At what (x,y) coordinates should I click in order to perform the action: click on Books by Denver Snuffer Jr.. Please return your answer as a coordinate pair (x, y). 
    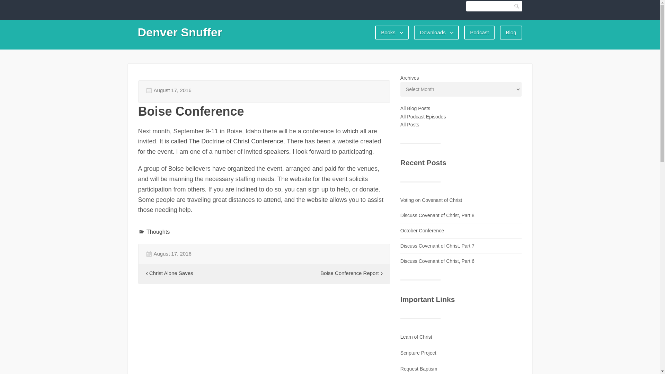
    Looking at the image, I should click on (392, 33).